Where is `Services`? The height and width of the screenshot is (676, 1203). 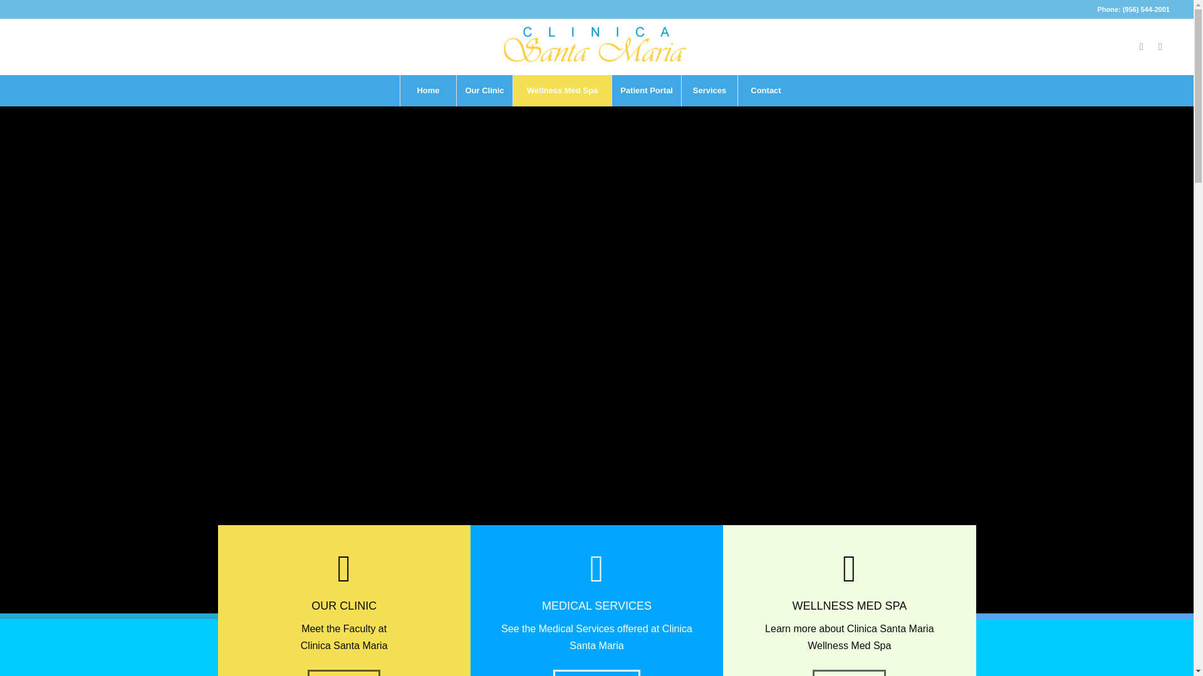 Services is located at coordinates (709, 90).